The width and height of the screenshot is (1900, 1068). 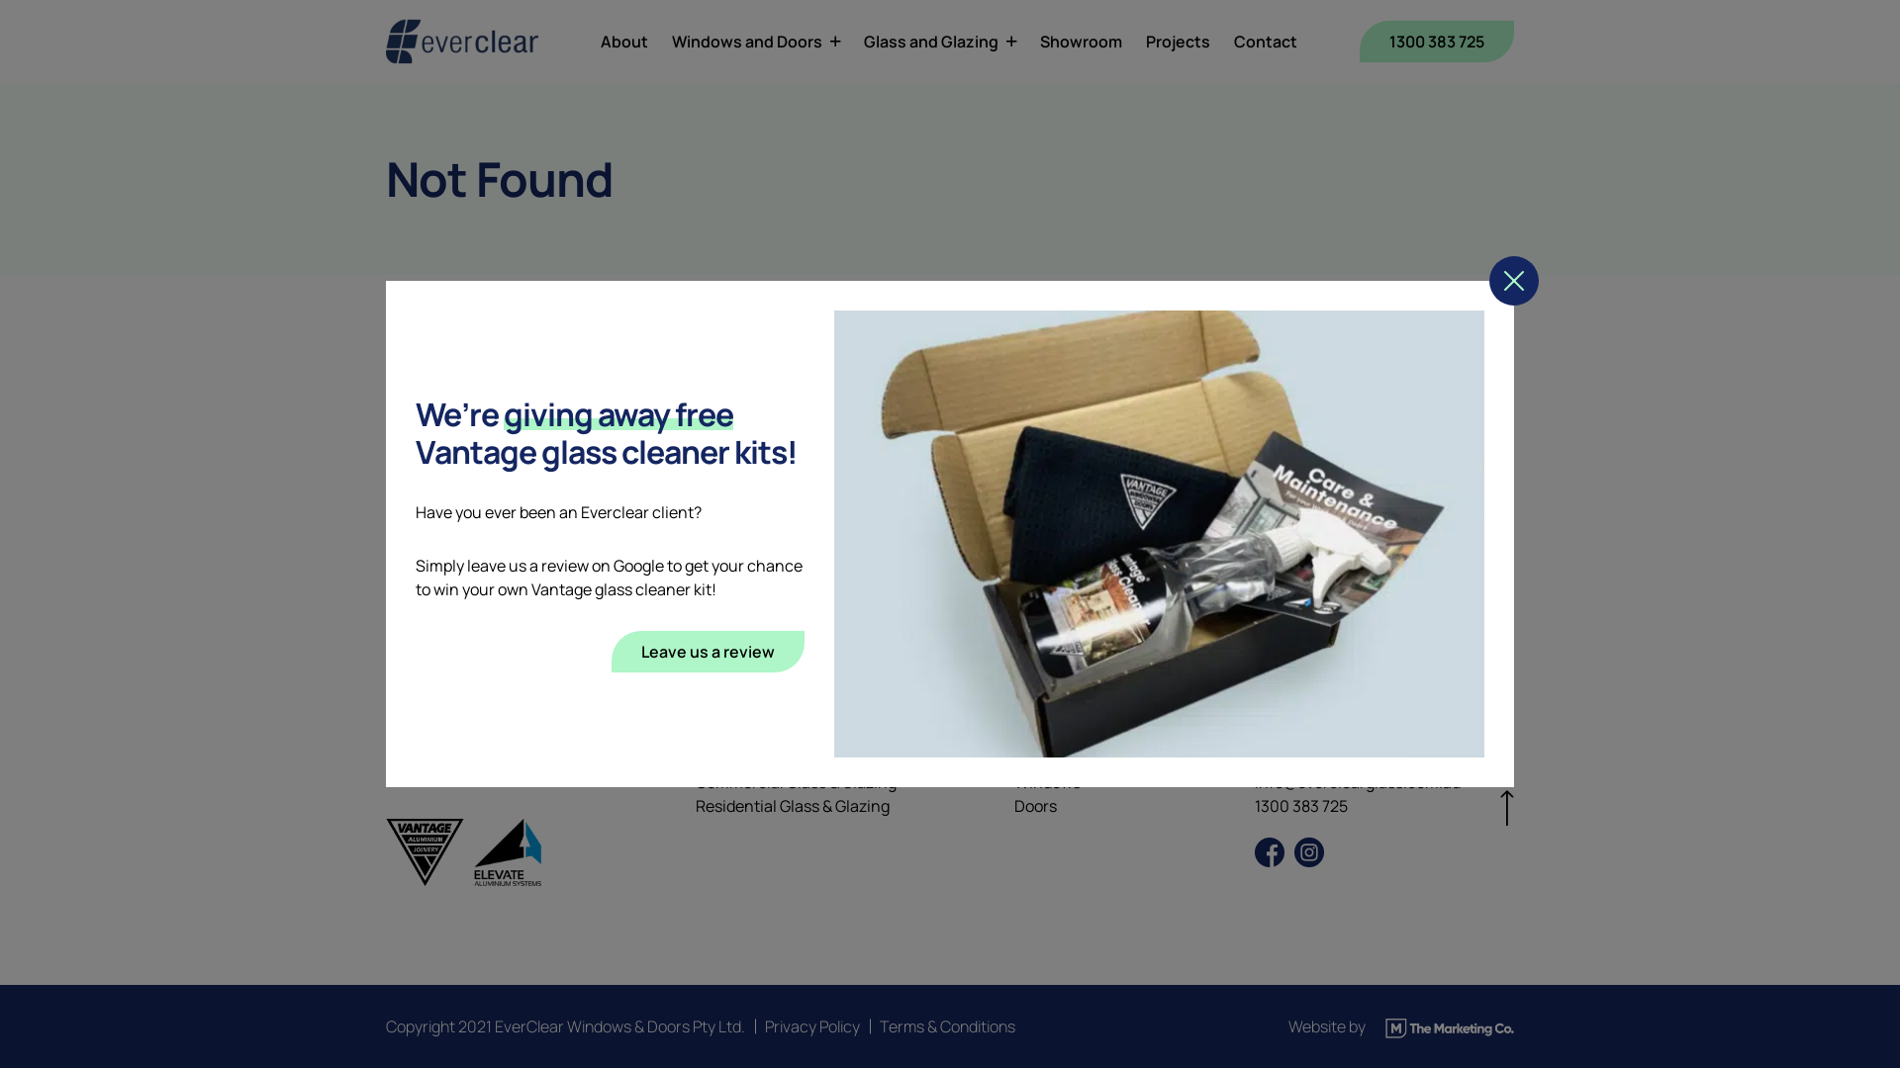 I want to click on Windows and Doors, so click(x=756, y=42).